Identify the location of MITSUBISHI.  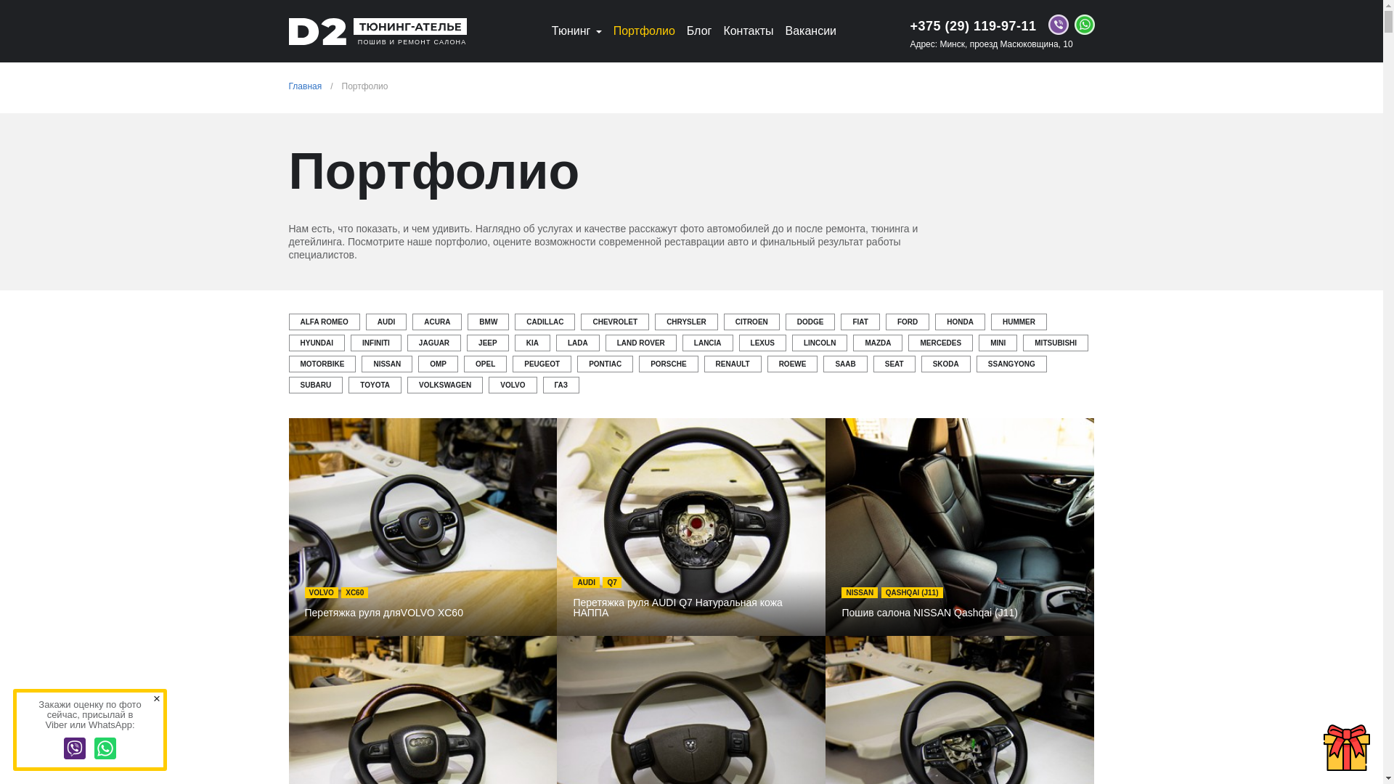
(1056, 343).